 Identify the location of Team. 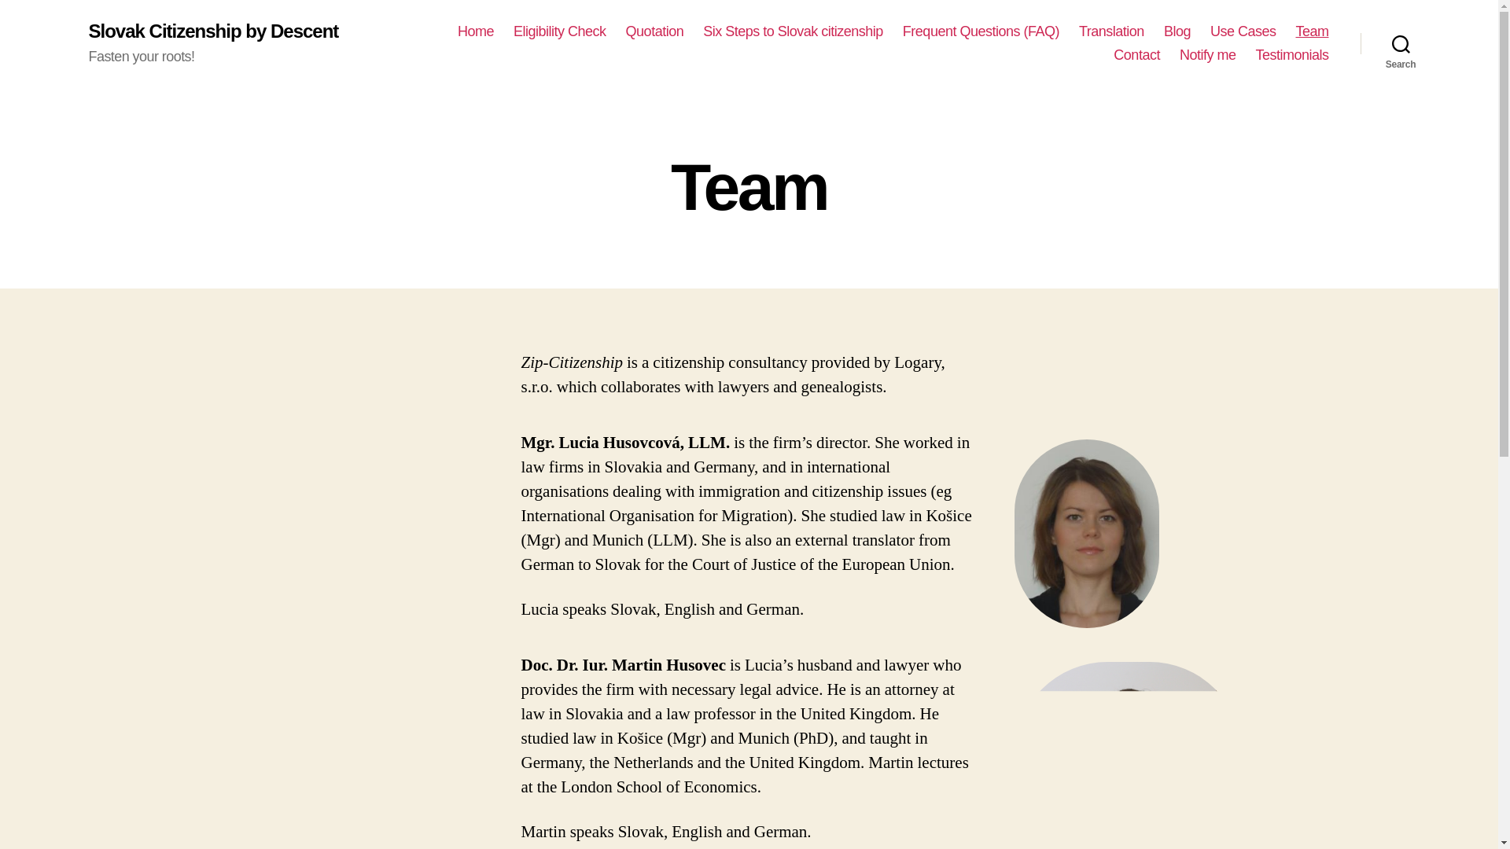
(1312, 31).